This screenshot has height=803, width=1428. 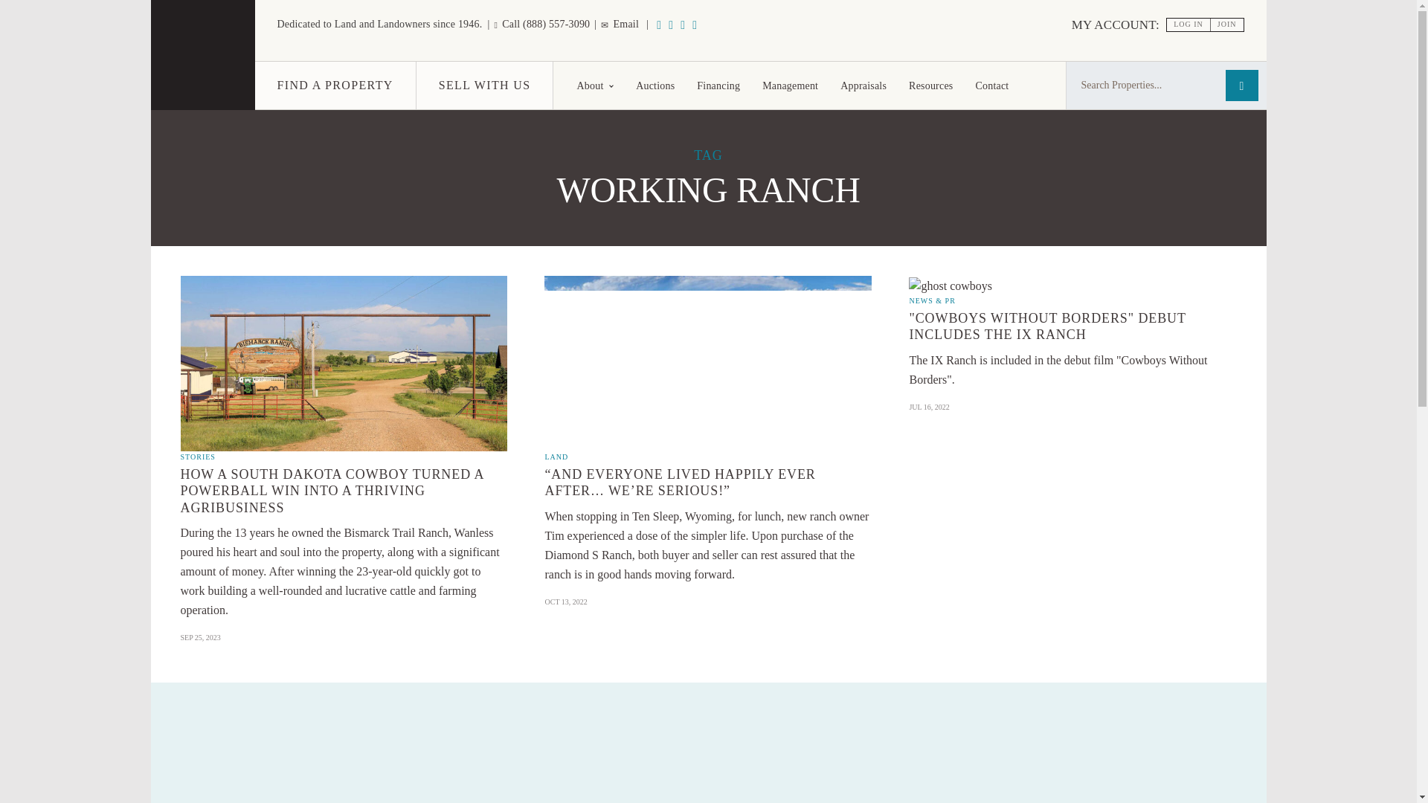 I want to click on LOG IN, so click(x=1189, y=25).